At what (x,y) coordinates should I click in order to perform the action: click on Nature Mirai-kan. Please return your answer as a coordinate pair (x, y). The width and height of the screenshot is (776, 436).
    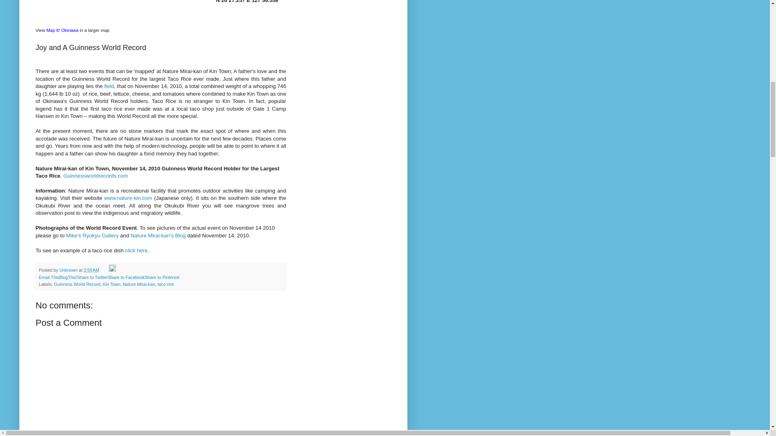
    Looking at the image, I should click on (139, 284).